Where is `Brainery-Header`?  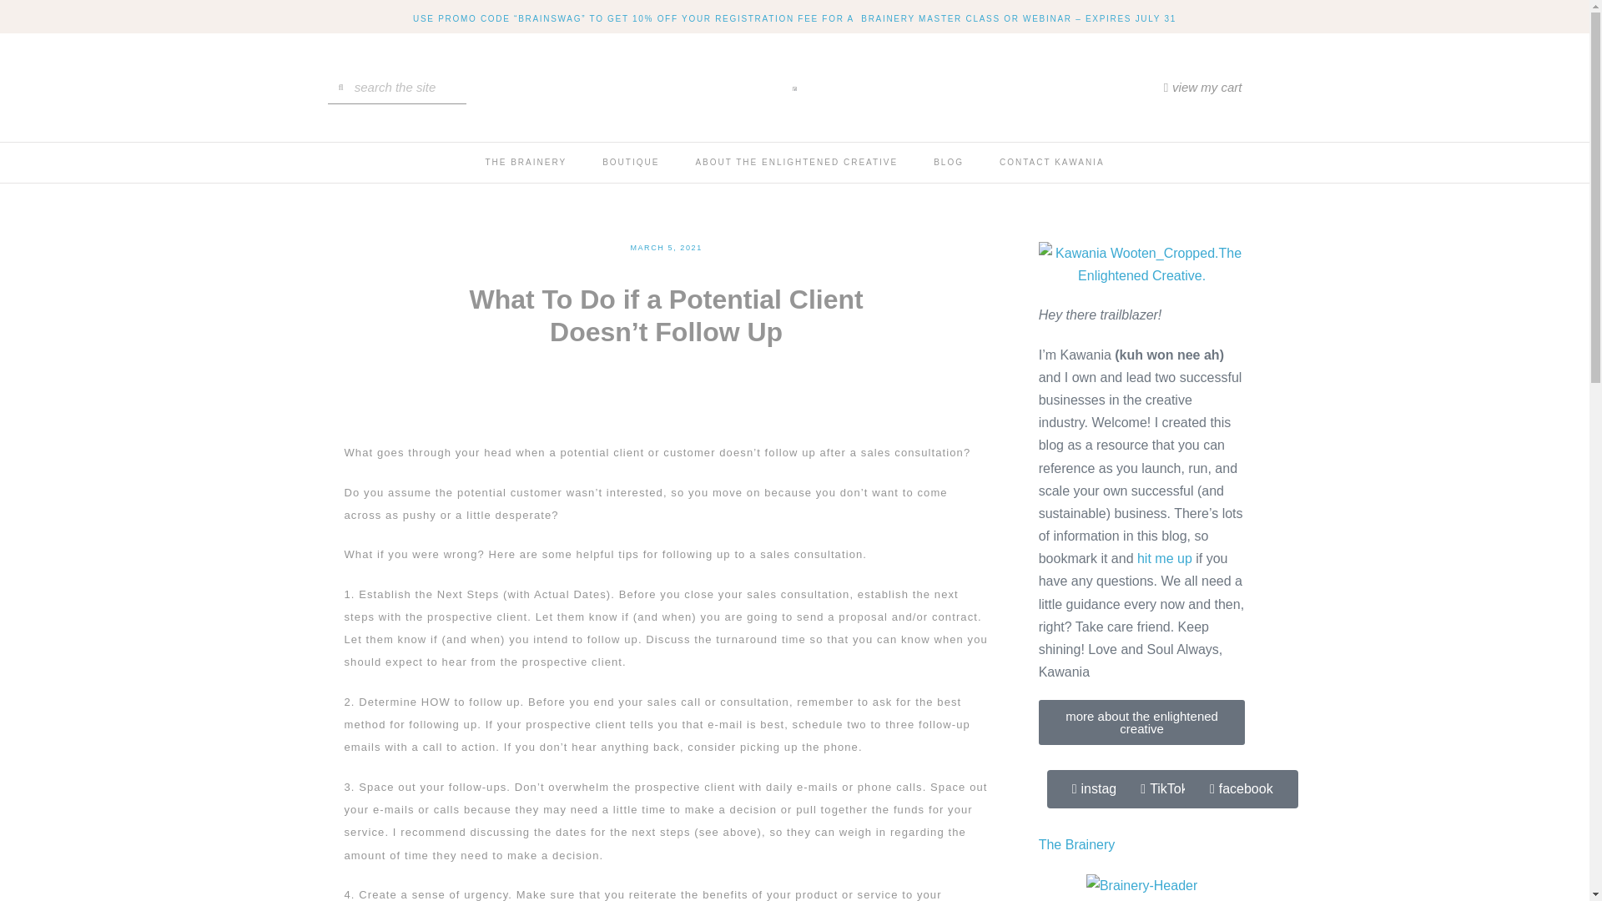 Brainery-Header is located at coordinates (1141, 884).